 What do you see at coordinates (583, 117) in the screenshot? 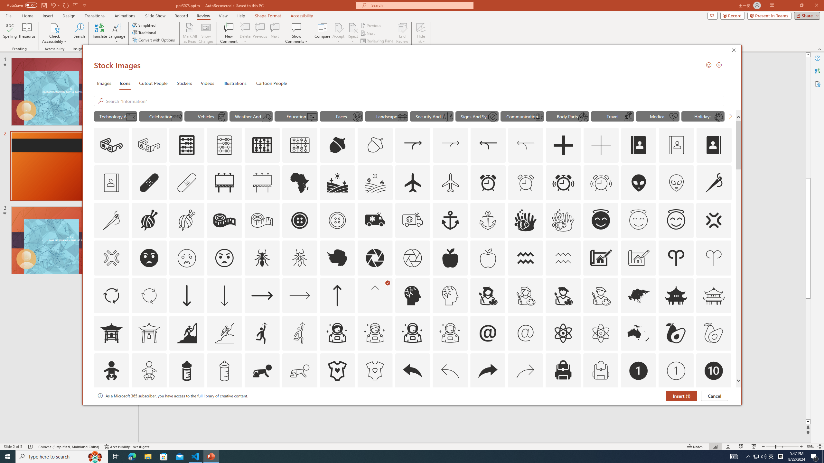
I see `AutomationID: Icons_Lungs_M` at bounding box center [583, 117].